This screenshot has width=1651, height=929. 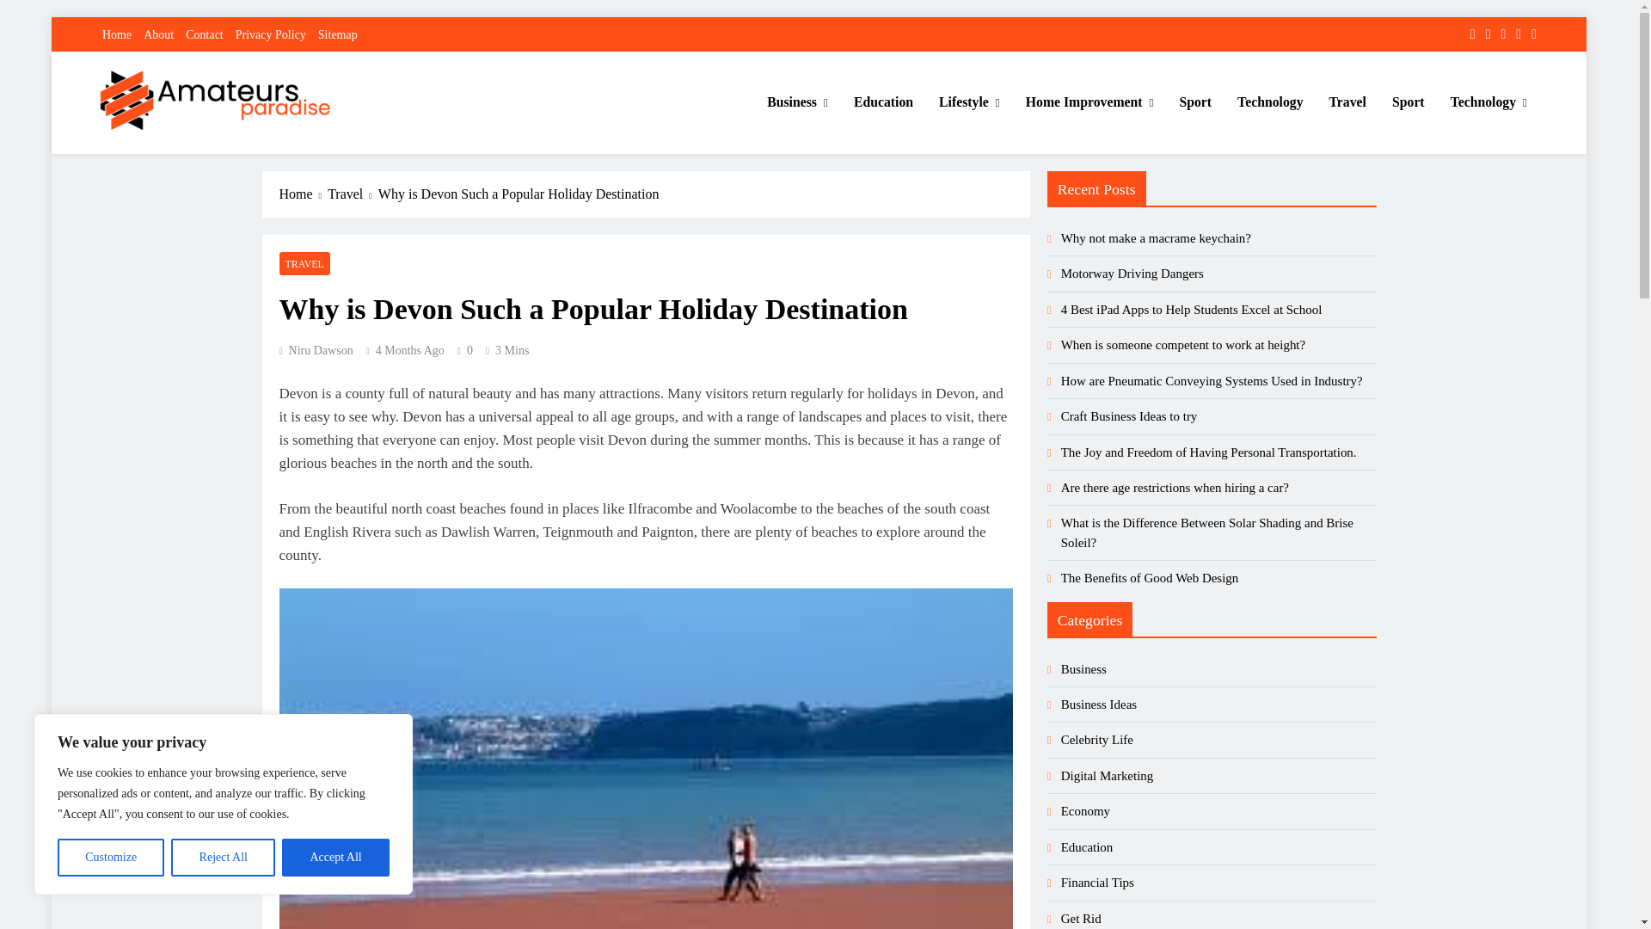 What do you see at coordinates (970, 102) in the screenshot?
I see `Lifestyle` at bounding box center [970, 102].